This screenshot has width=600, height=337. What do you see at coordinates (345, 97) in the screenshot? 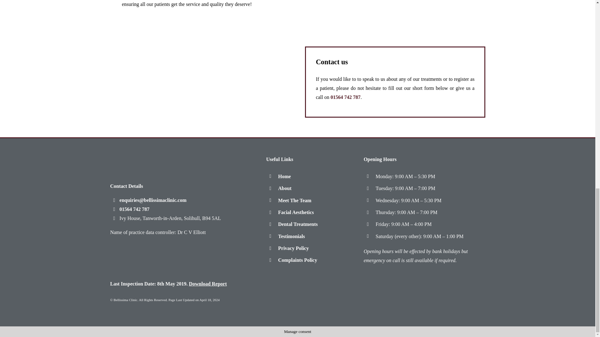
I see `01564 742 787` at bounding box center [345, 97].